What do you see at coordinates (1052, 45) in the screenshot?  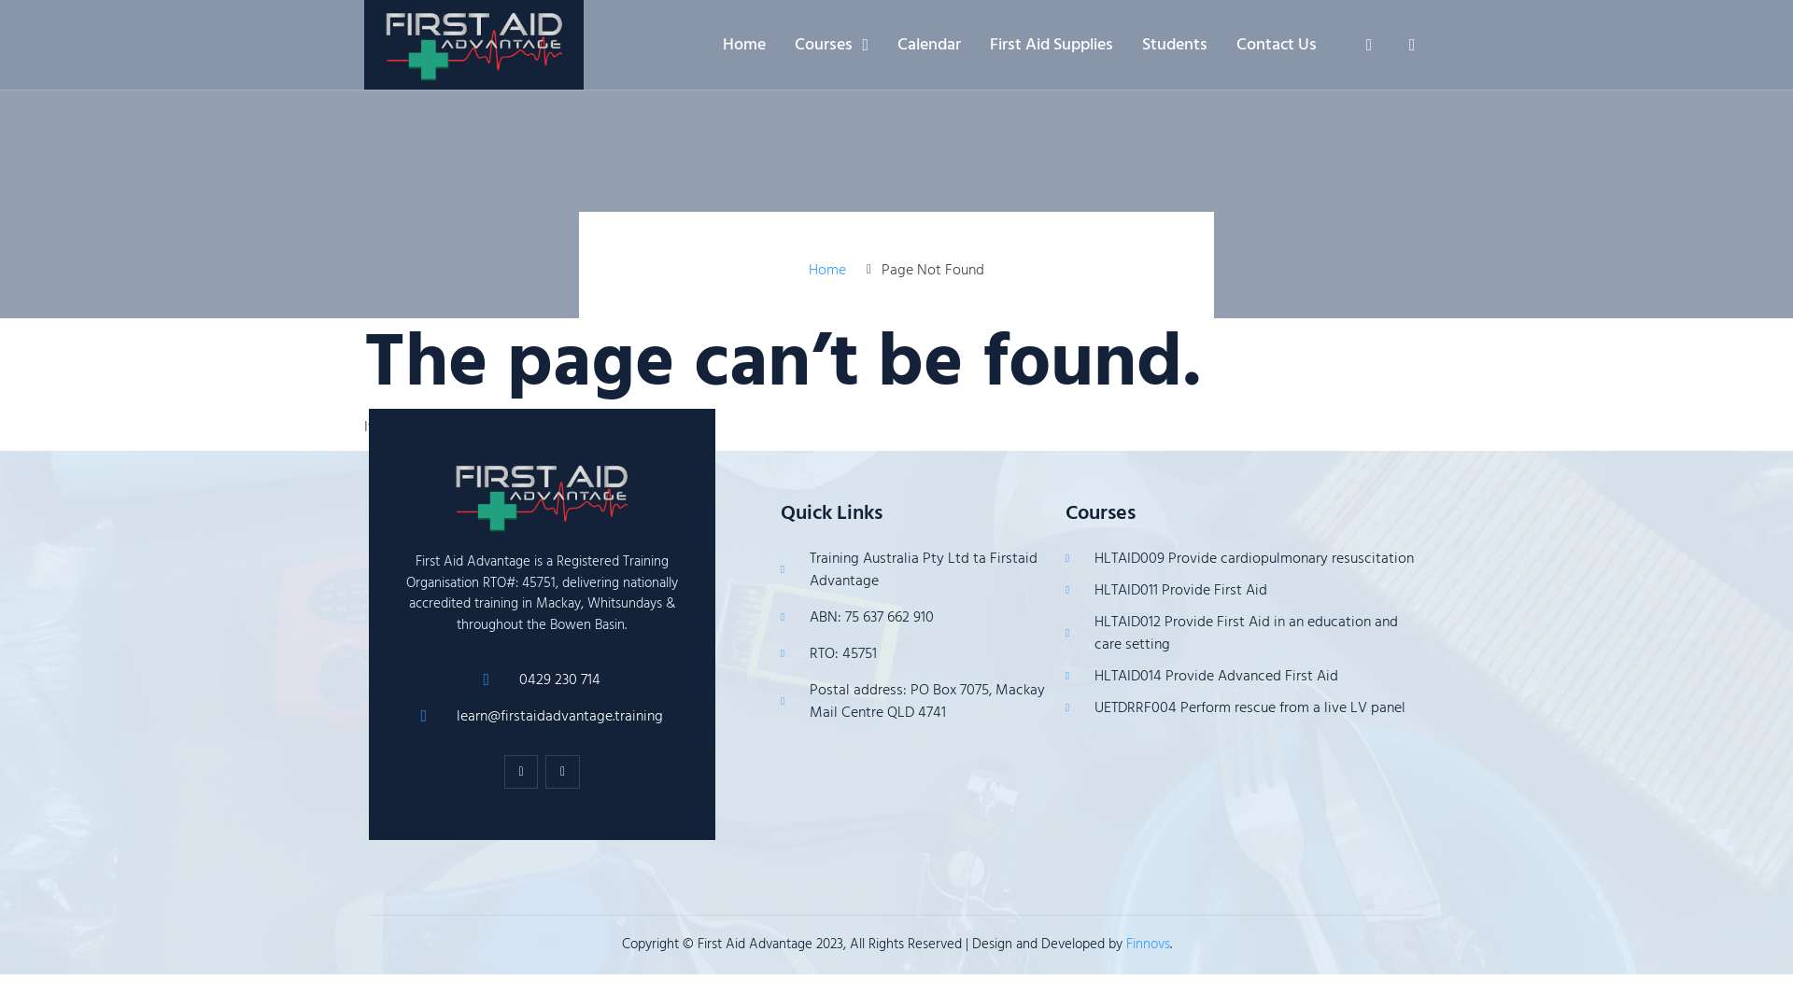 I see `First Aid Supplies` at bounding box center [1052, 45].